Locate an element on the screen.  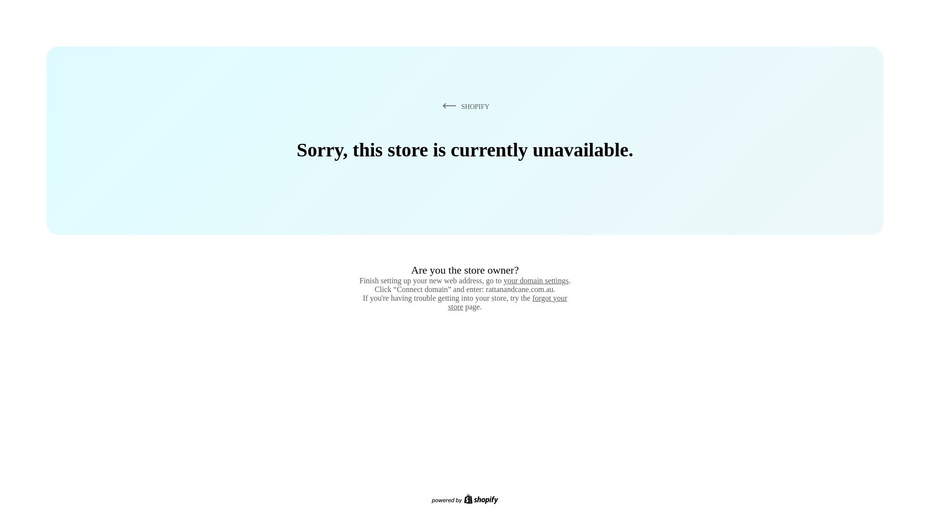
your domain settings is located at coordinates (536, 280).